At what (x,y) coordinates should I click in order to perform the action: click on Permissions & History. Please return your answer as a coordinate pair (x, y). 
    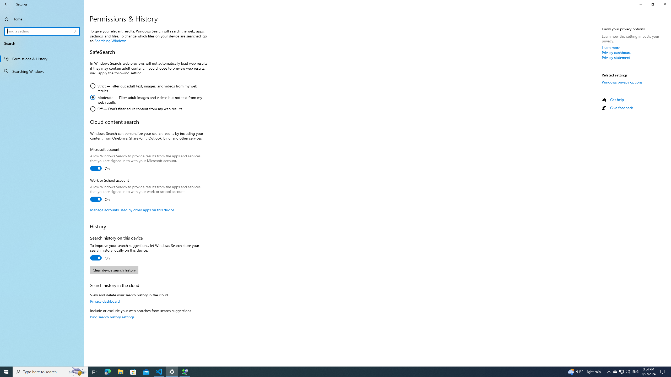
    Looking at the image, I should click on (42, 59).